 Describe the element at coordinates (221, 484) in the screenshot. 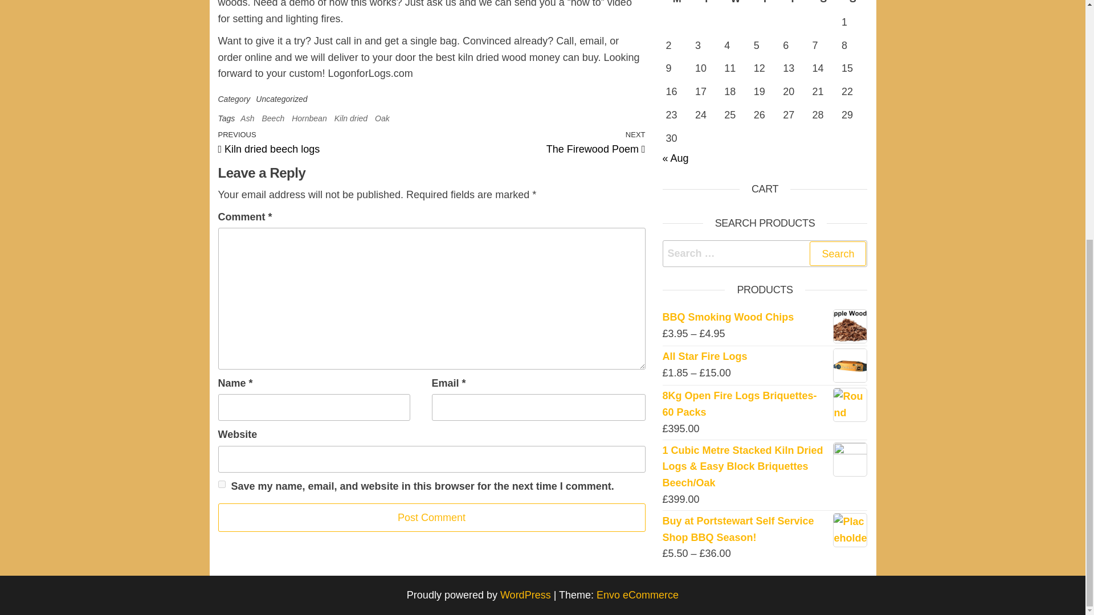

I see `yes` at that location.